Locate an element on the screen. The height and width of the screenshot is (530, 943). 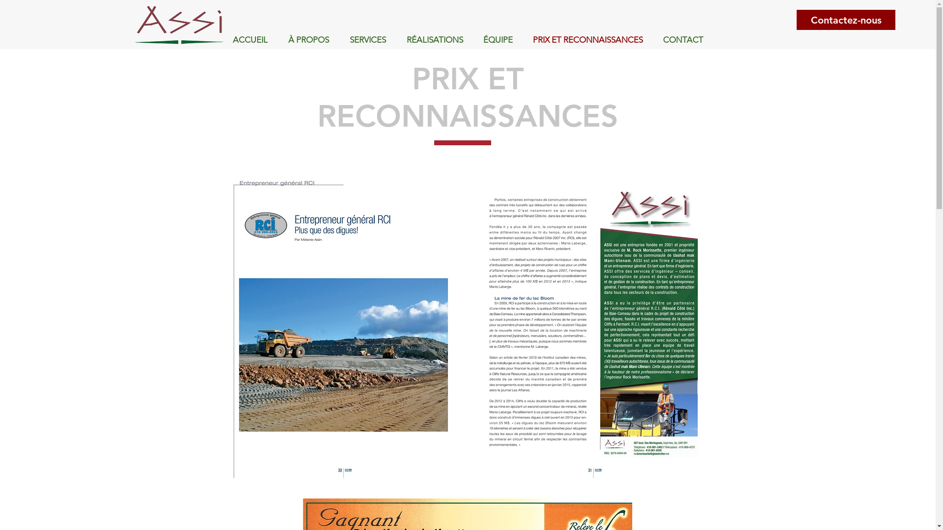
Contactez-nous is located at coordinates (846, 20).